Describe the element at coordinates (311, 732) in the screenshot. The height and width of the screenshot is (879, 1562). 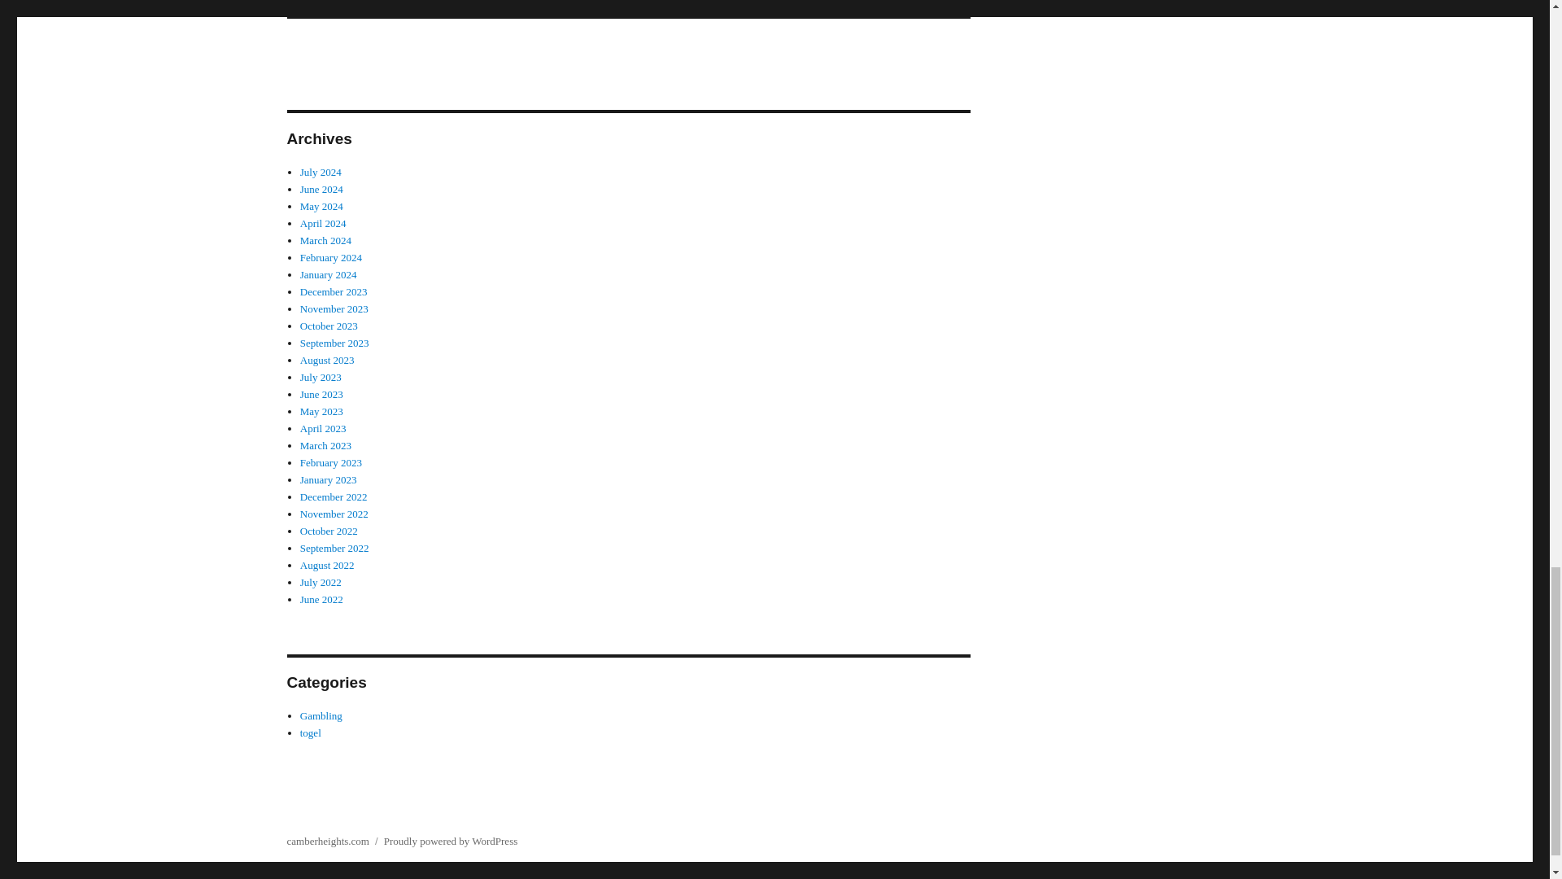
I see `togel` at that location.